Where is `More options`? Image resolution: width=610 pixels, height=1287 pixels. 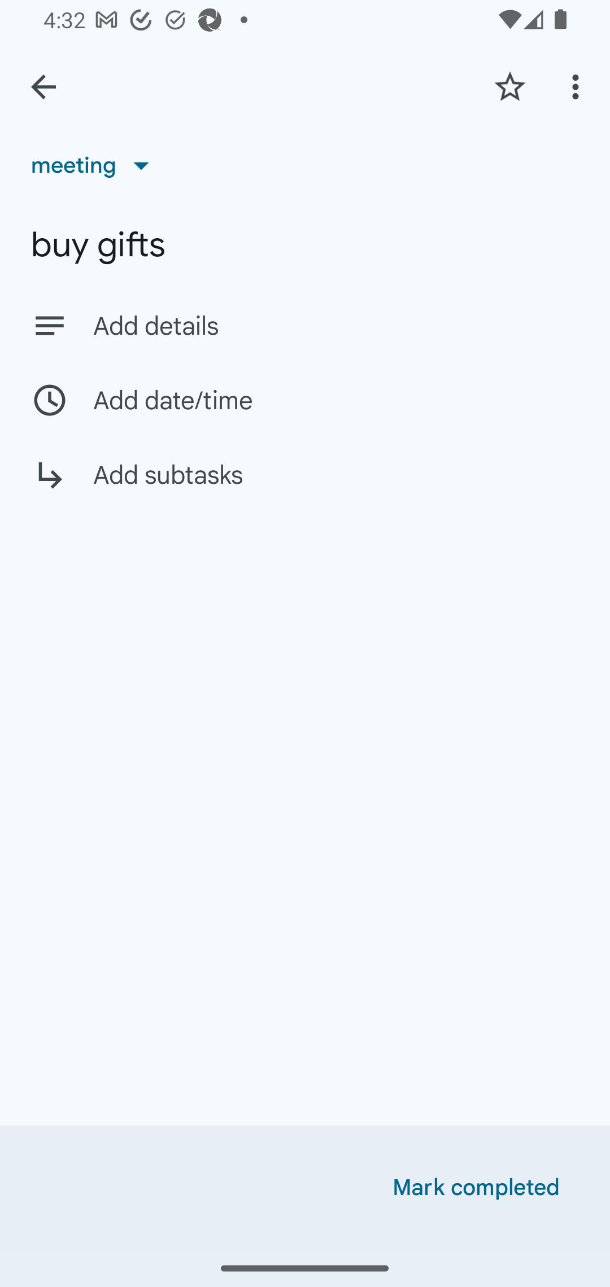 More options is located at coordinates (578, 86).